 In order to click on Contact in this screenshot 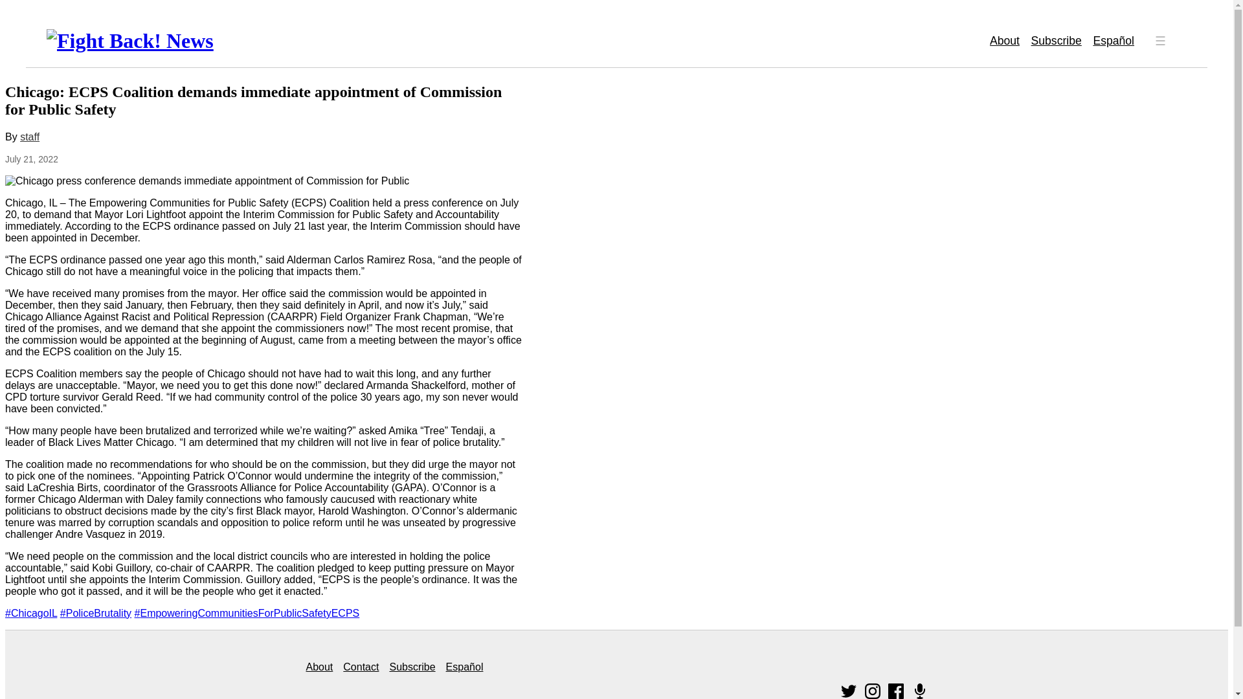, I will do `click(361, 667)`.